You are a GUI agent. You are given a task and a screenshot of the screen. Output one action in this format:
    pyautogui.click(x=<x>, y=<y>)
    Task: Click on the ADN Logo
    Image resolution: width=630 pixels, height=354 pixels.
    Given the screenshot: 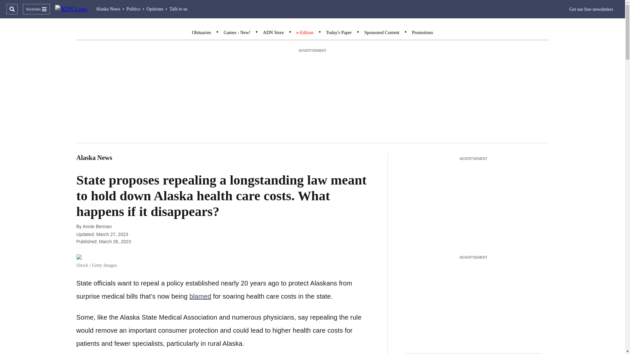 What is the action you would take?
    pyautogui.click(x=71, y=9)
    